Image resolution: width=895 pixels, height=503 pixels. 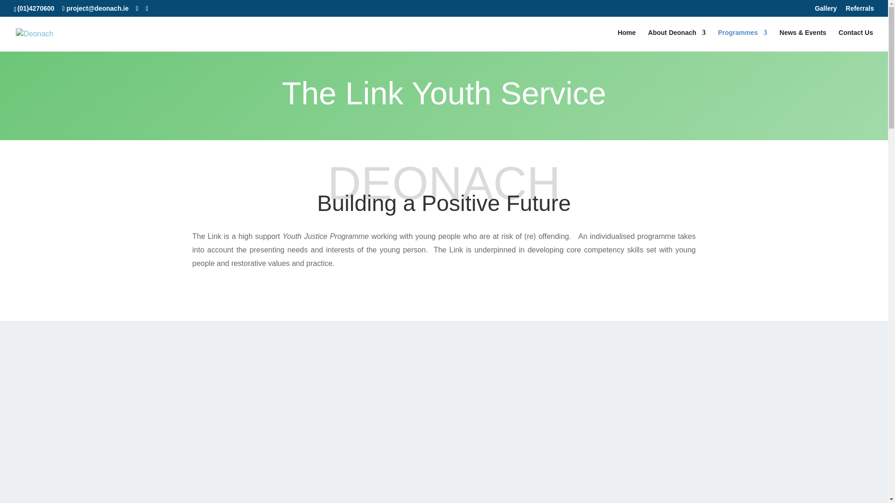 I want to click on Gallery, so click(x=826, y=10).